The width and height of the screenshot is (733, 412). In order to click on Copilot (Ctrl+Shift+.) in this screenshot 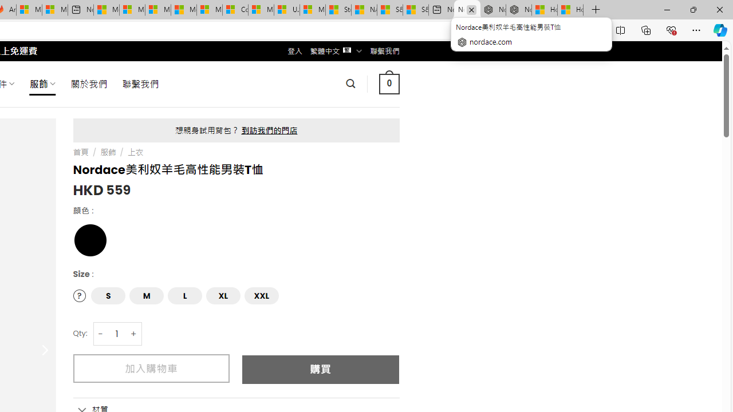, I will do `click(720, 30)`.